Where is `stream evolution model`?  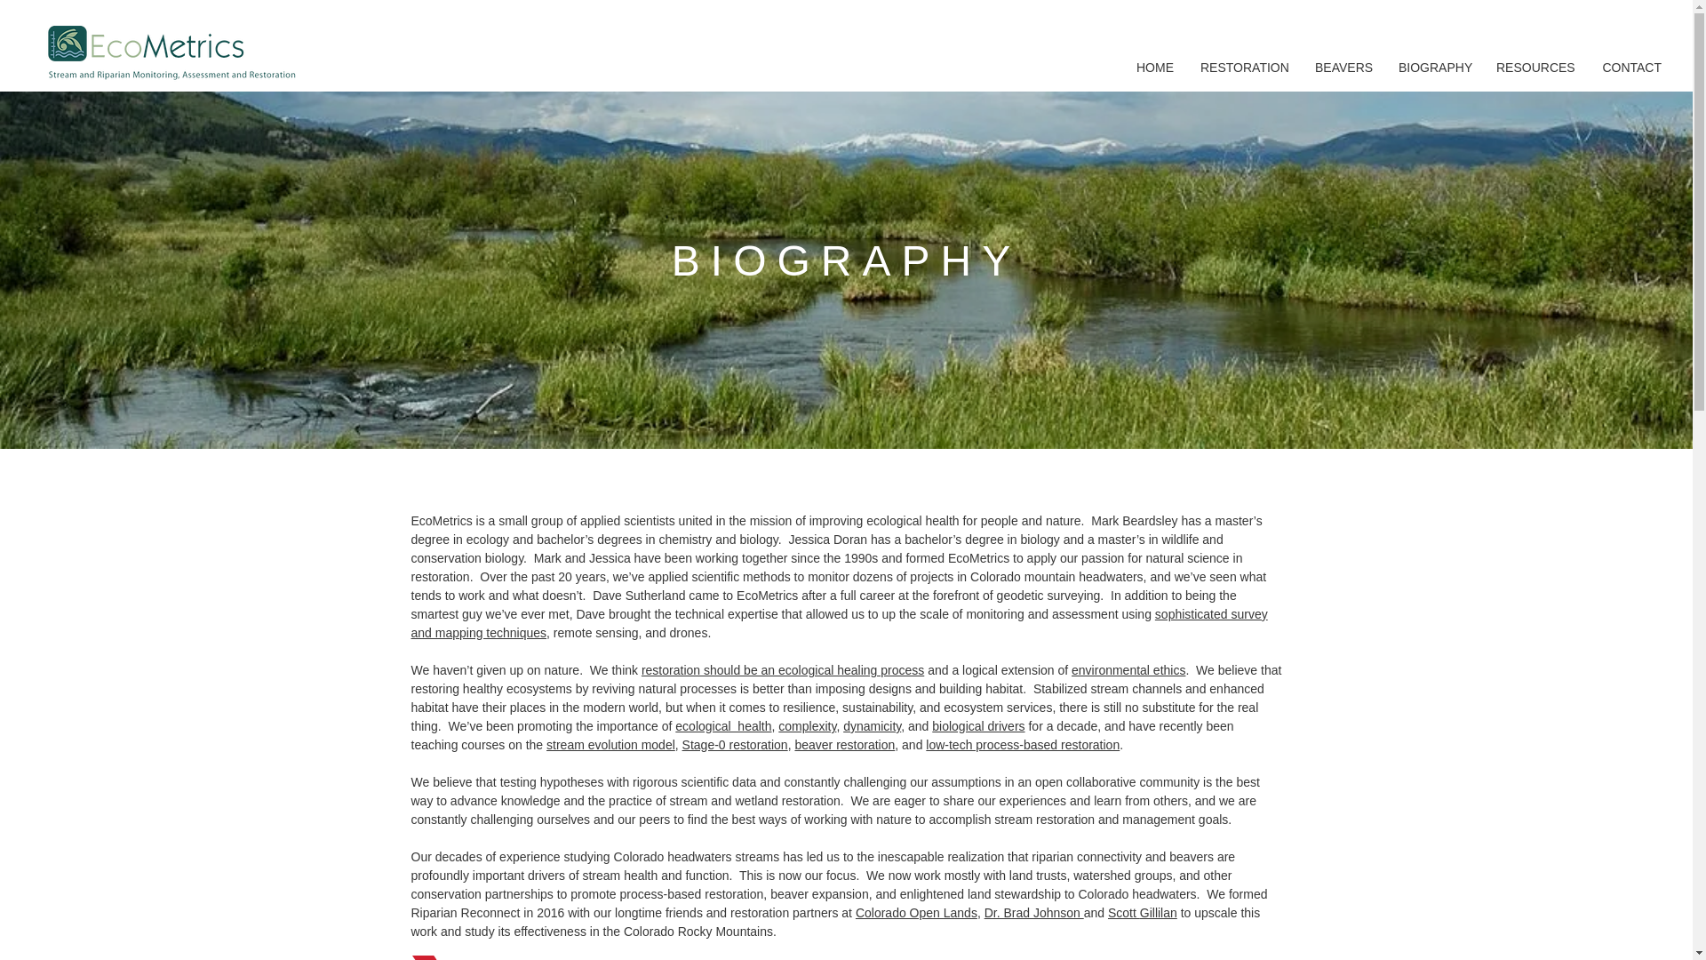 stream evolution model is located at coordinates (610, 745).